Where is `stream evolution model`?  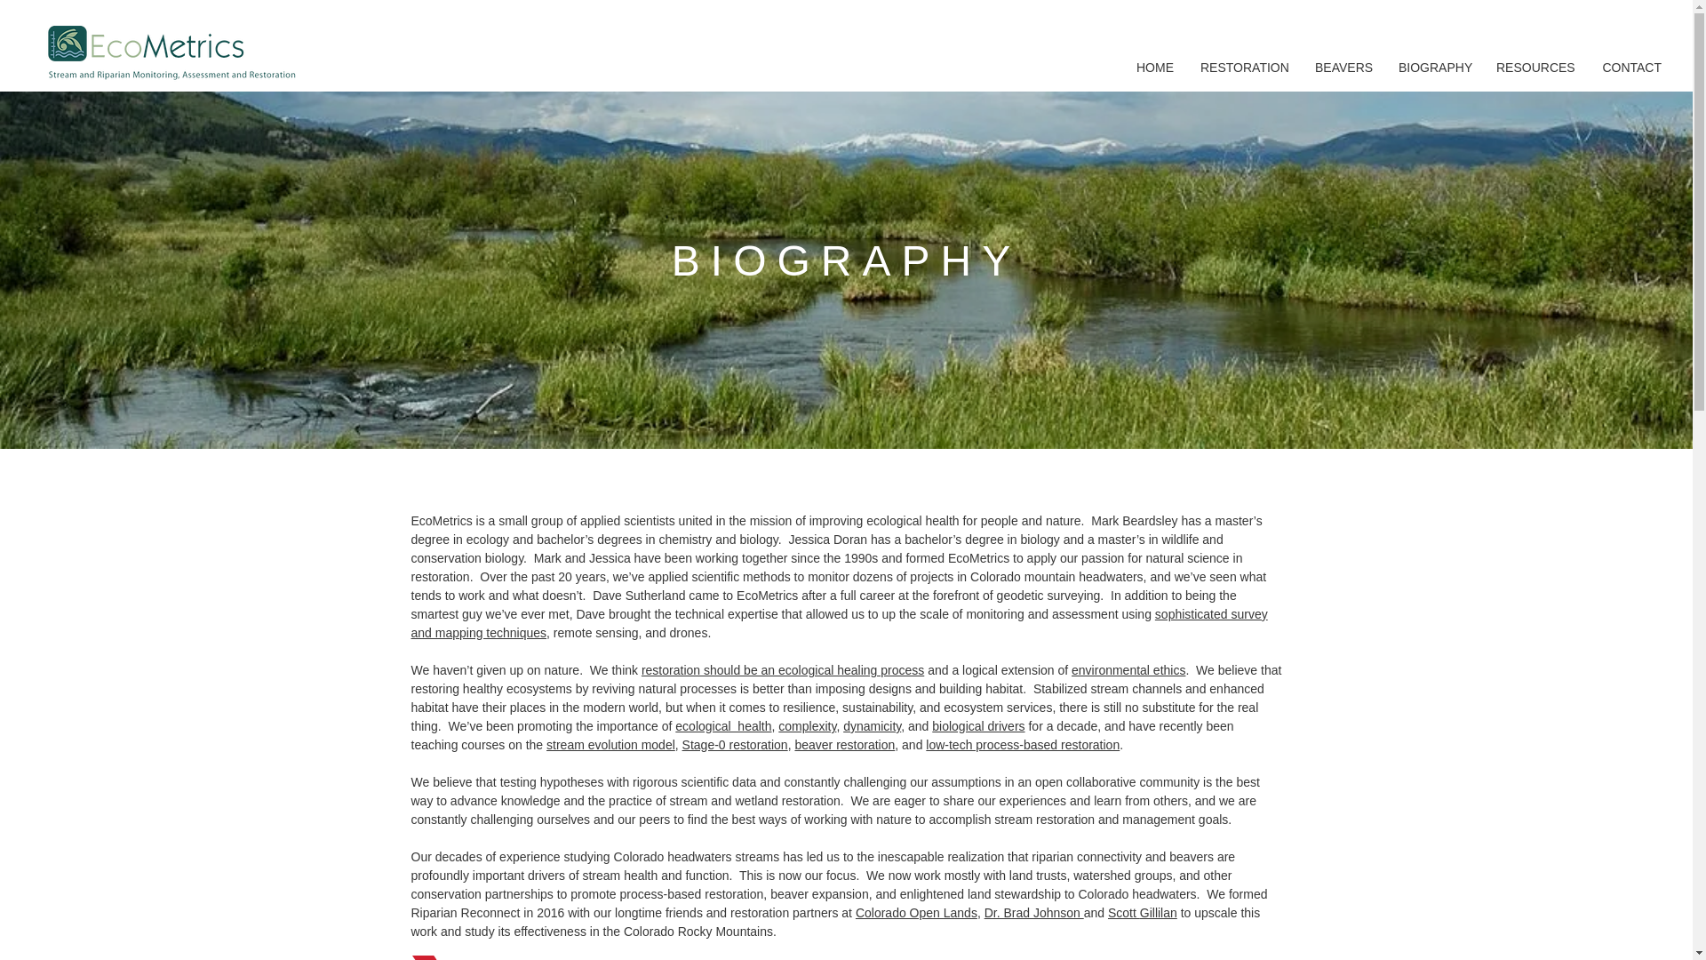 stream evolution model is located at coordinates (610, 745).